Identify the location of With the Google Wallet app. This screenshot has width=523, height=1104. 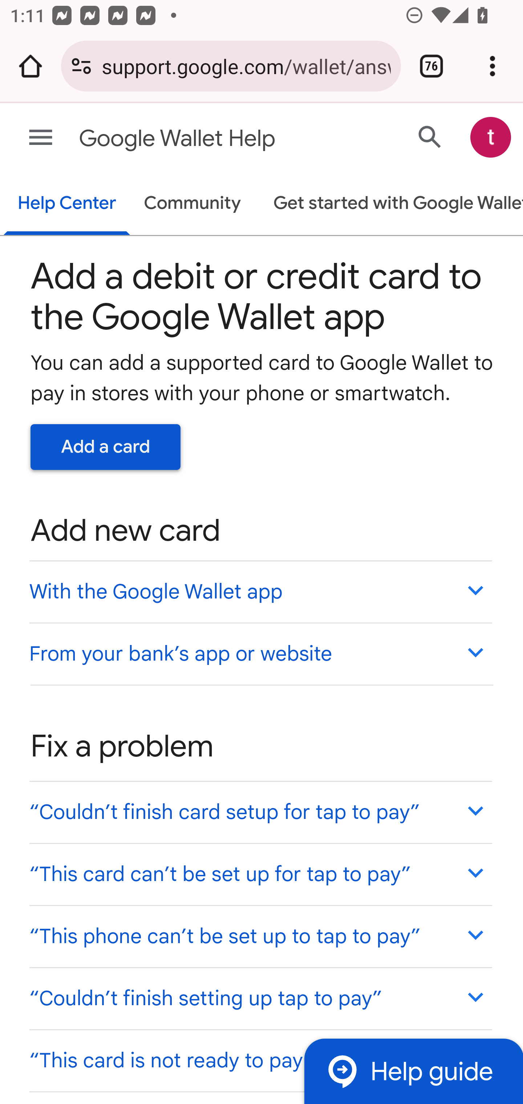
(260, 591).